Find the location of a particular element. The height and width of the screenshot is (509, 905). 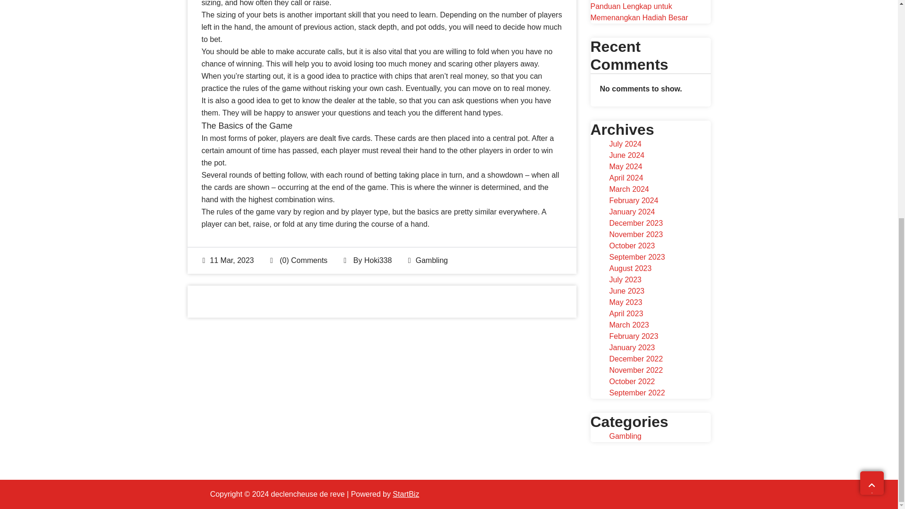

July 2023 is located at coordinates (625, 279).